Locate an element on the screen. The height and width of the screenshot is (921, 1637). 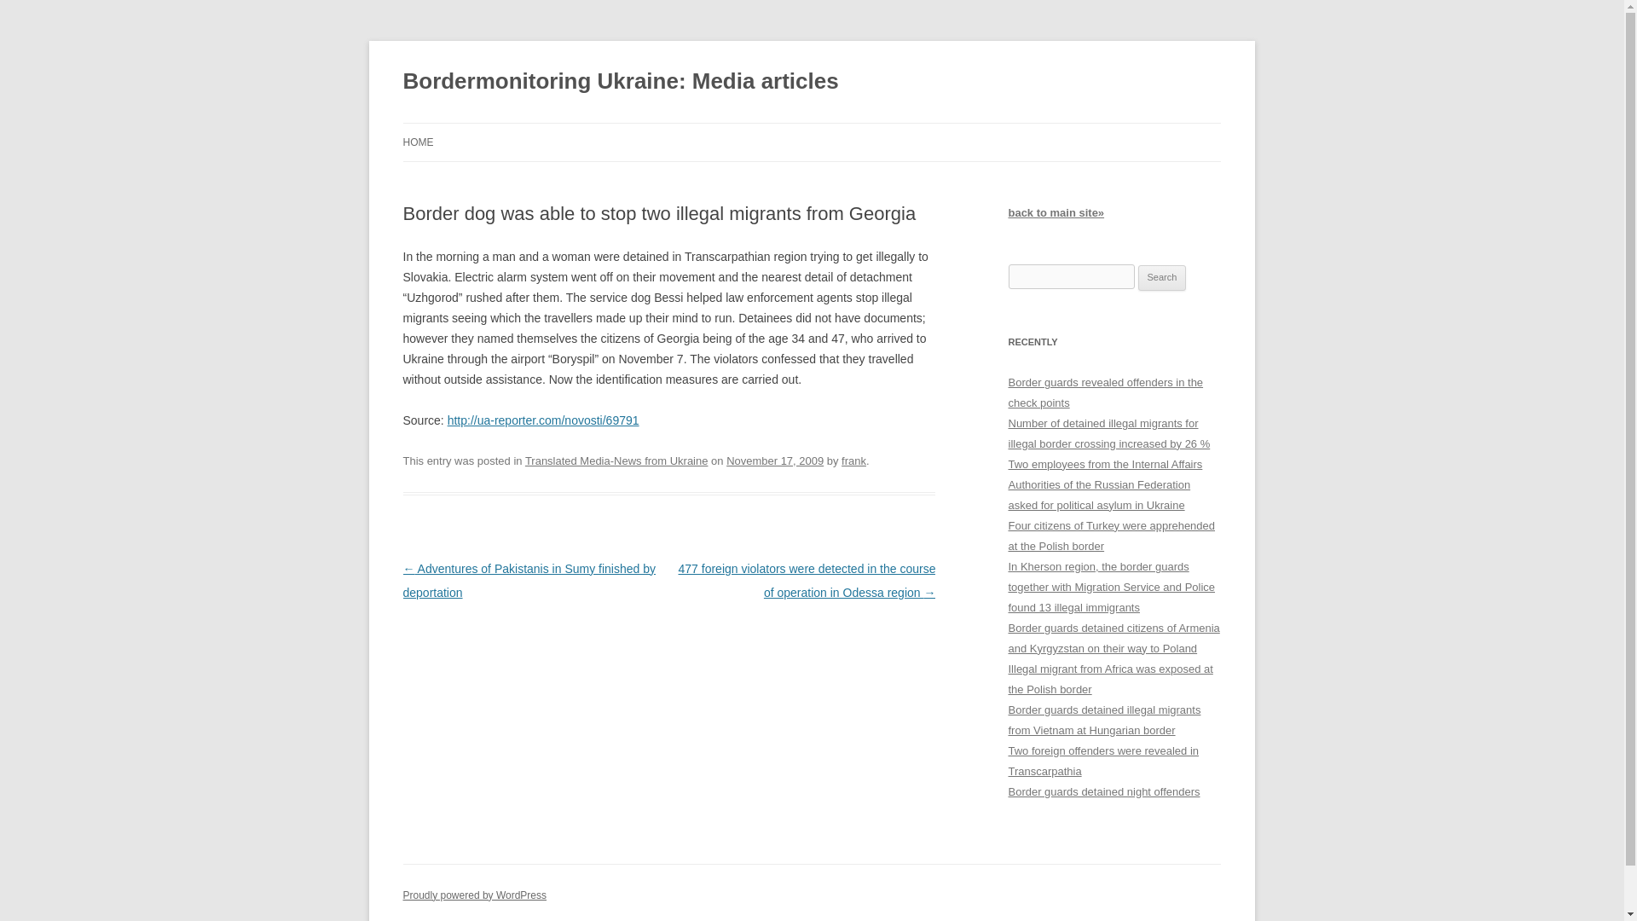
Border guards detained night offenders is located at coordinates (1103, 791).